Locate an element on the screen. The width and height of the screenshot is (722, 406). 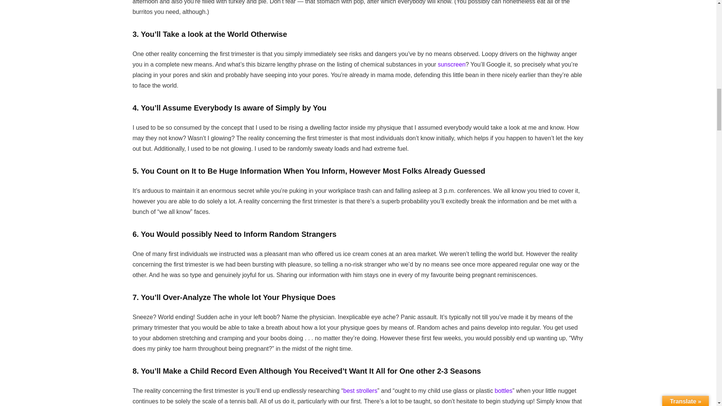
best strollers is located at coordinates (360, 391).